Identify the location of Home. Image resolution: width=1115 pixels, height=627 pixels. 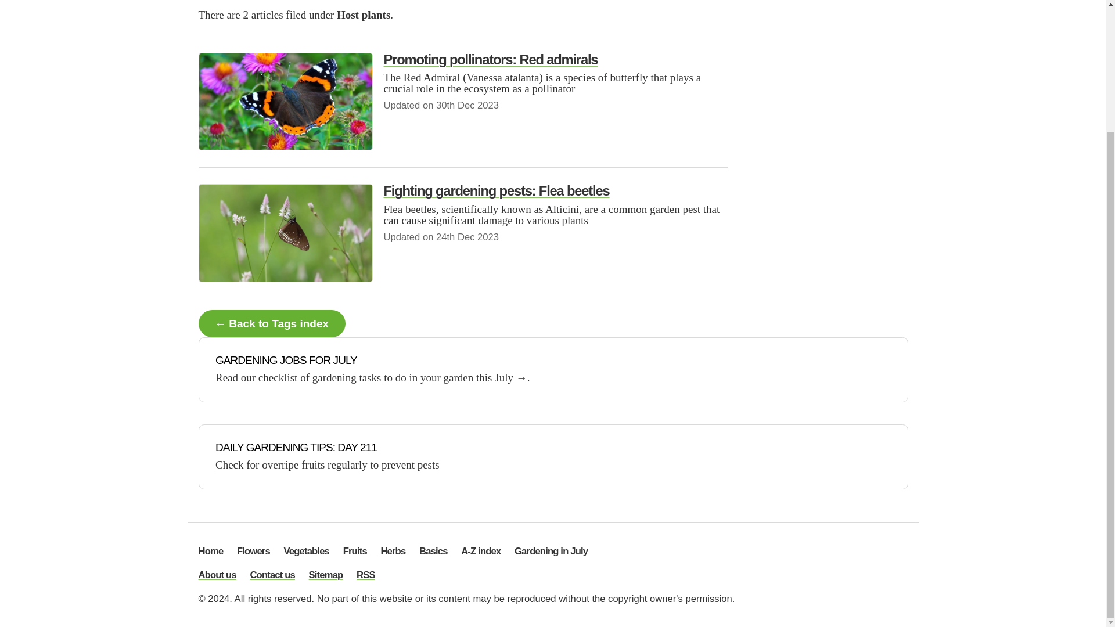
(211, 552).